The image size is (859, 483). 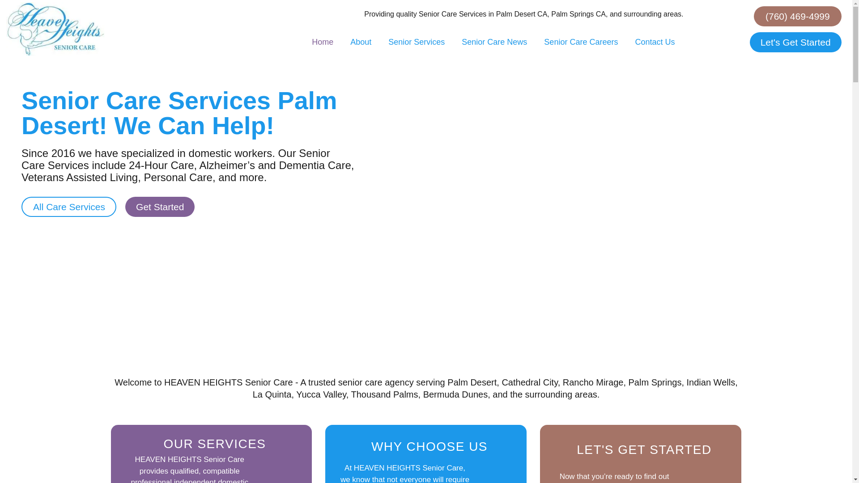 I want to click on Contact Us, so click(x=654, y=42).